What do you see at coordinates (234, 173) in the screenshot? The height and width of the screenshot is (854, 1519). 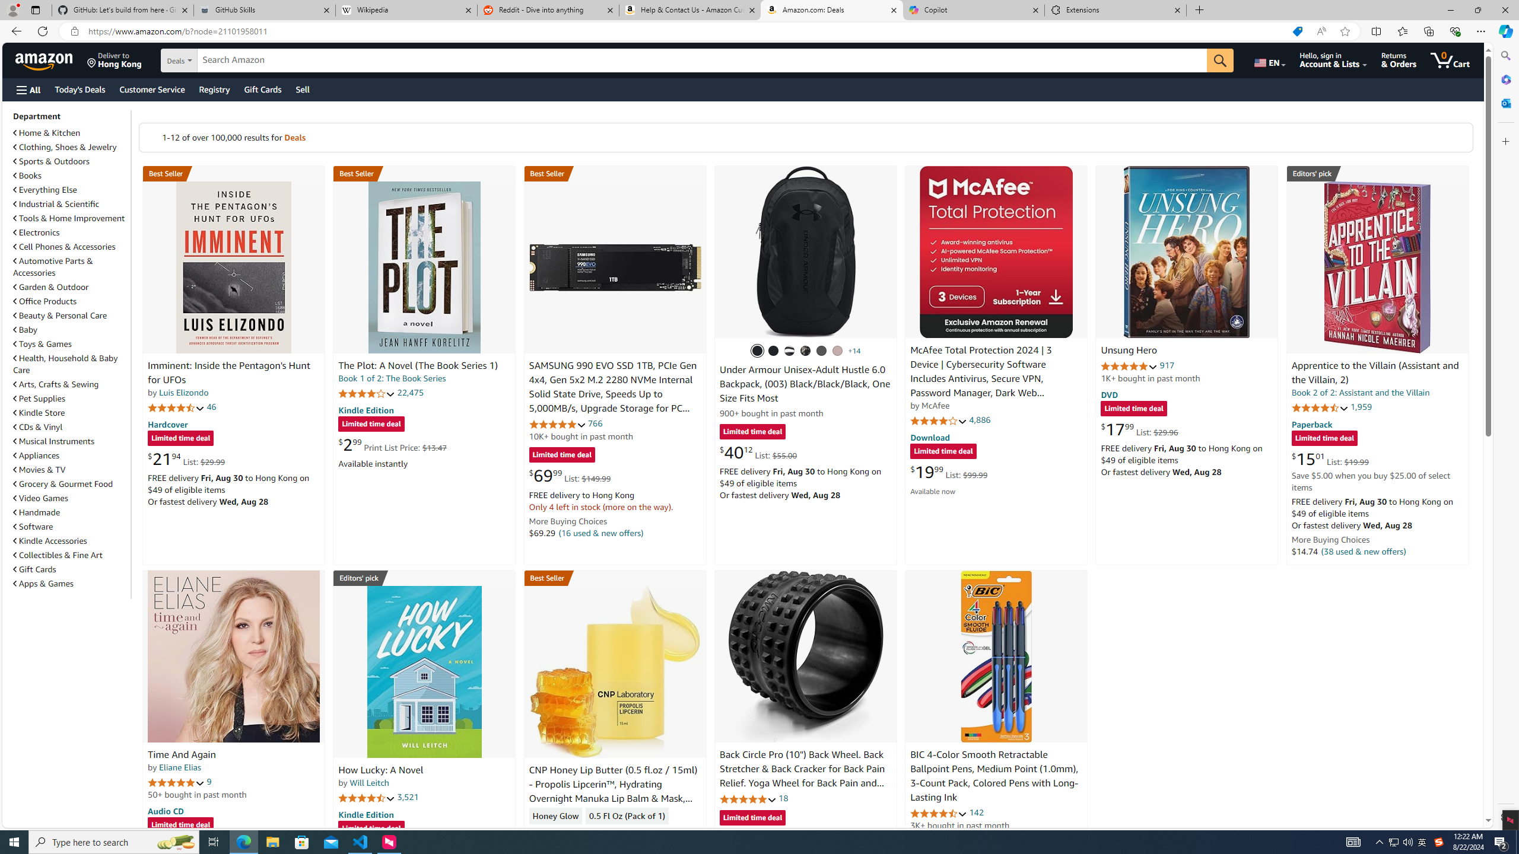 I see `Best Seller in Unexplained Mysteries` at bounding box center [234, 173].